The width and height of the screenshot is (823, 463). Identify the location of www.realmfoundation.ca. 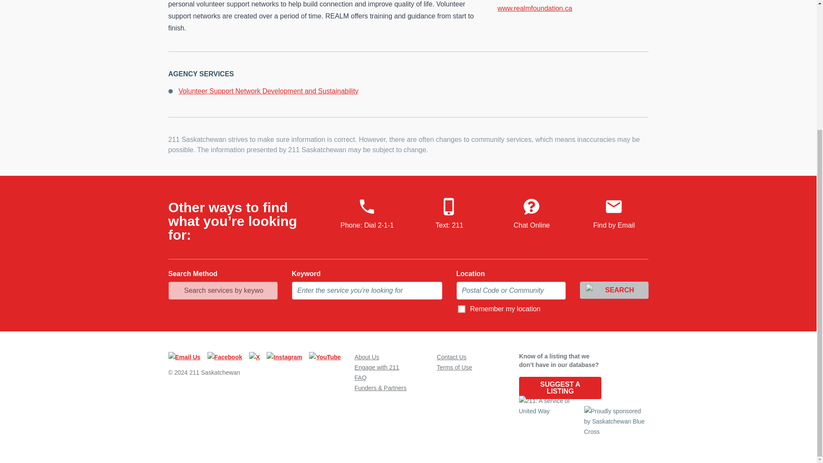
(573, 9).